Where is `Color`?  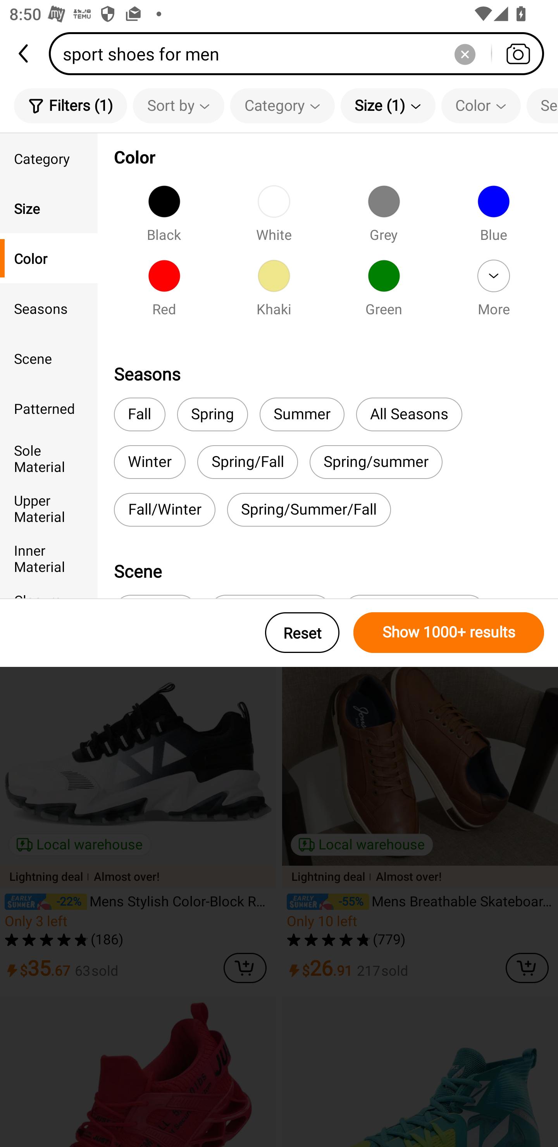
Color is located at coordinates (481, 105).